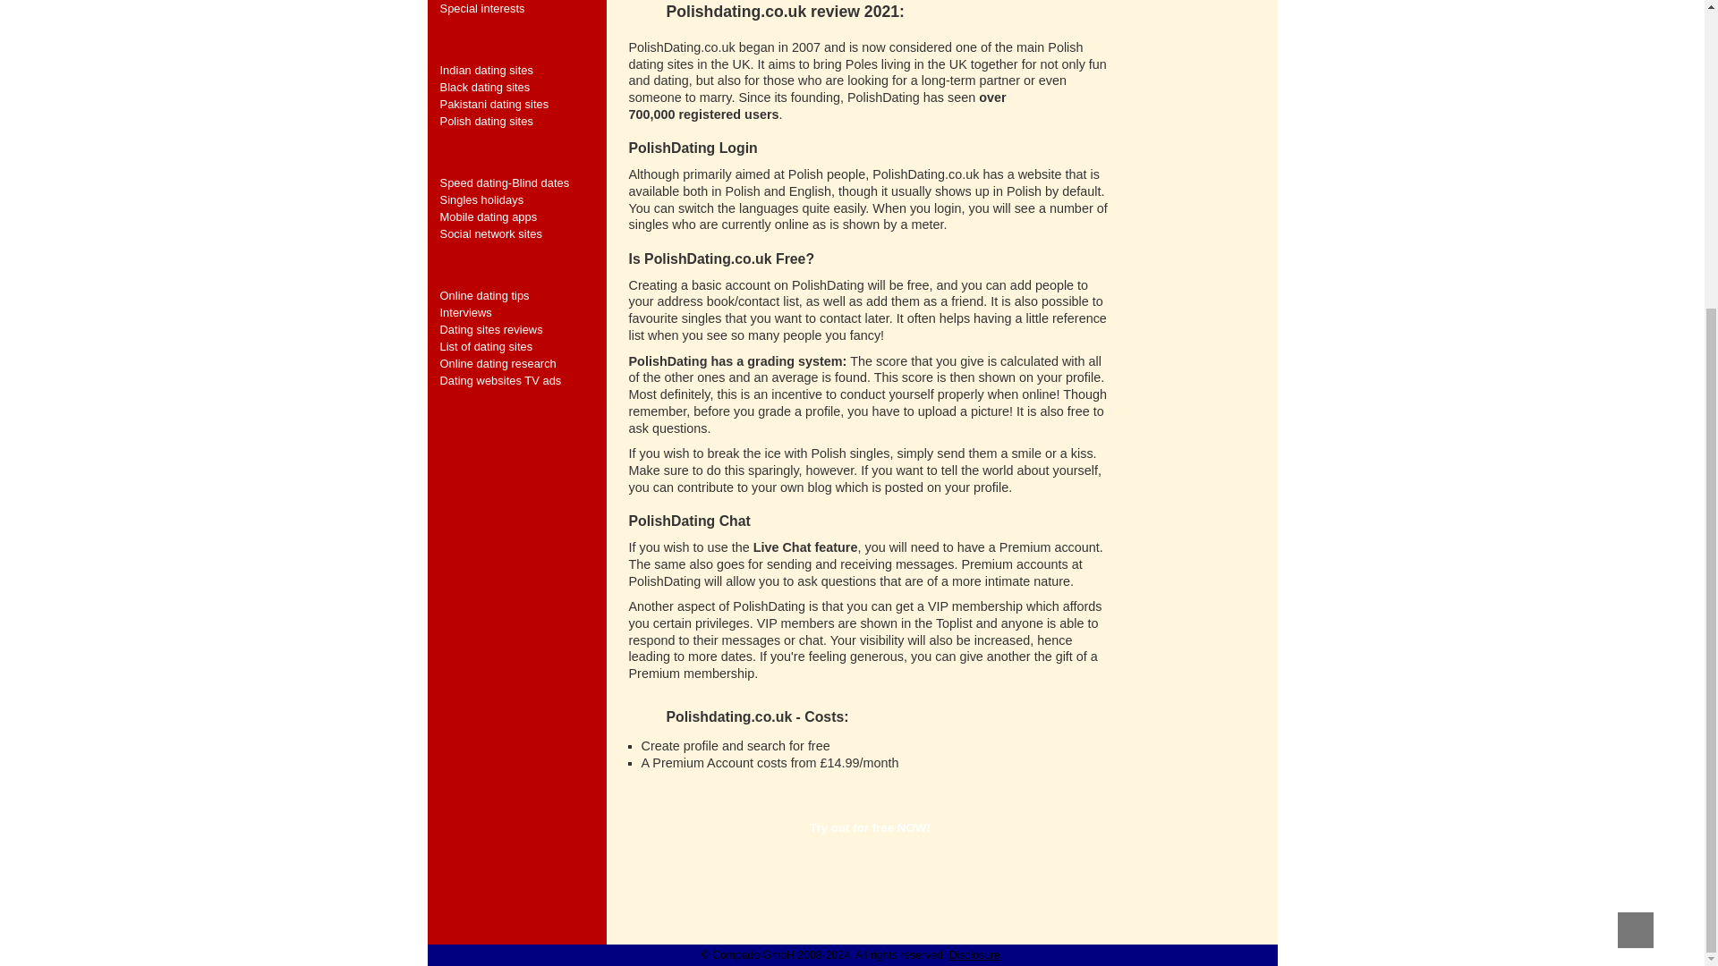 The width and height of the screenshot is (1718, 966). I want to click on Black dating sites reviews UK, so click(523, 86).